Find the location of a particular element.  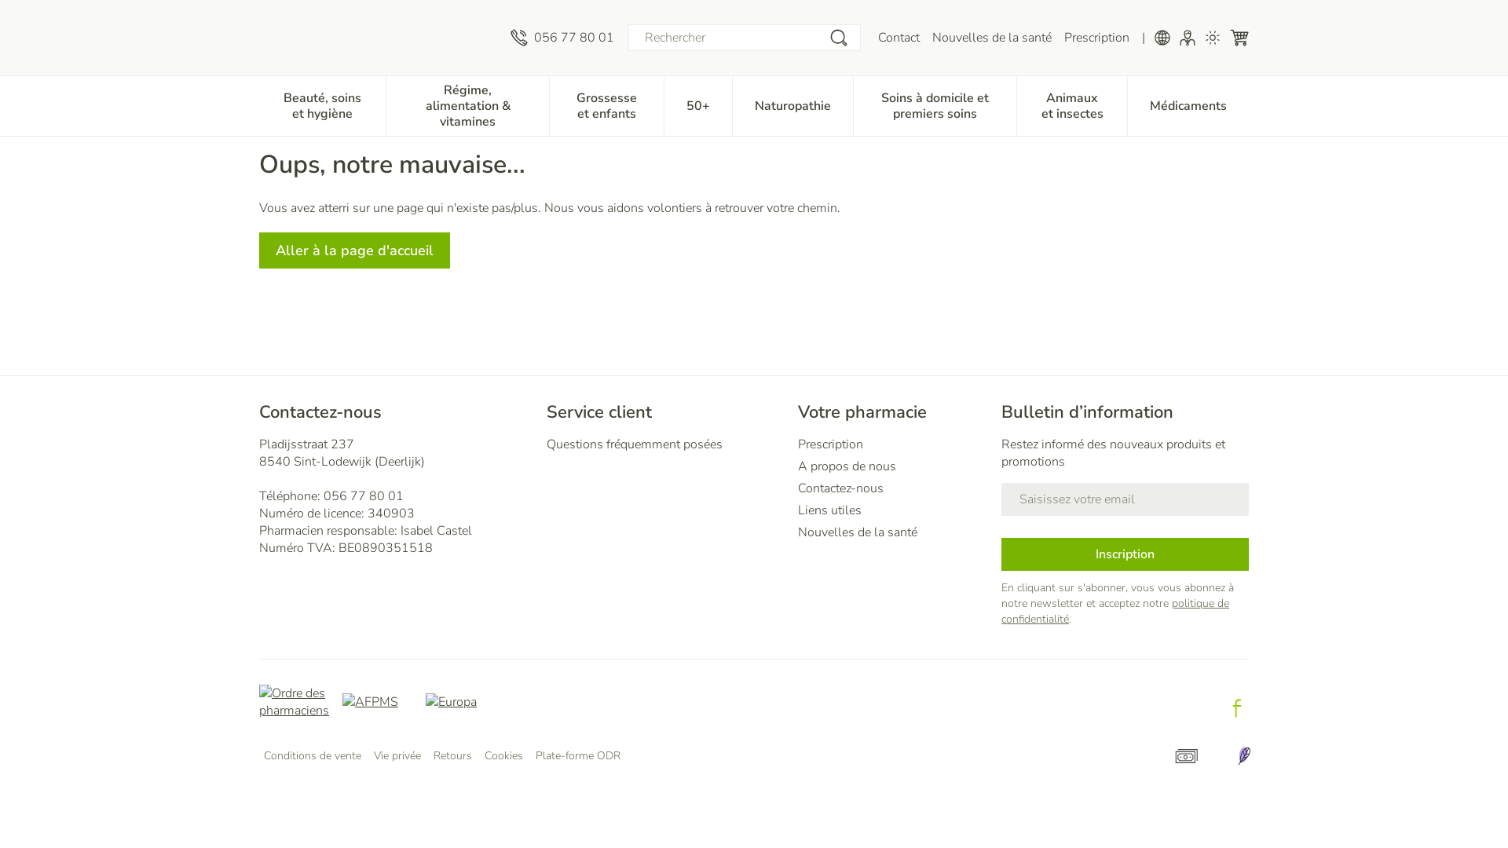

Contact is located at coordinates (899, 38).